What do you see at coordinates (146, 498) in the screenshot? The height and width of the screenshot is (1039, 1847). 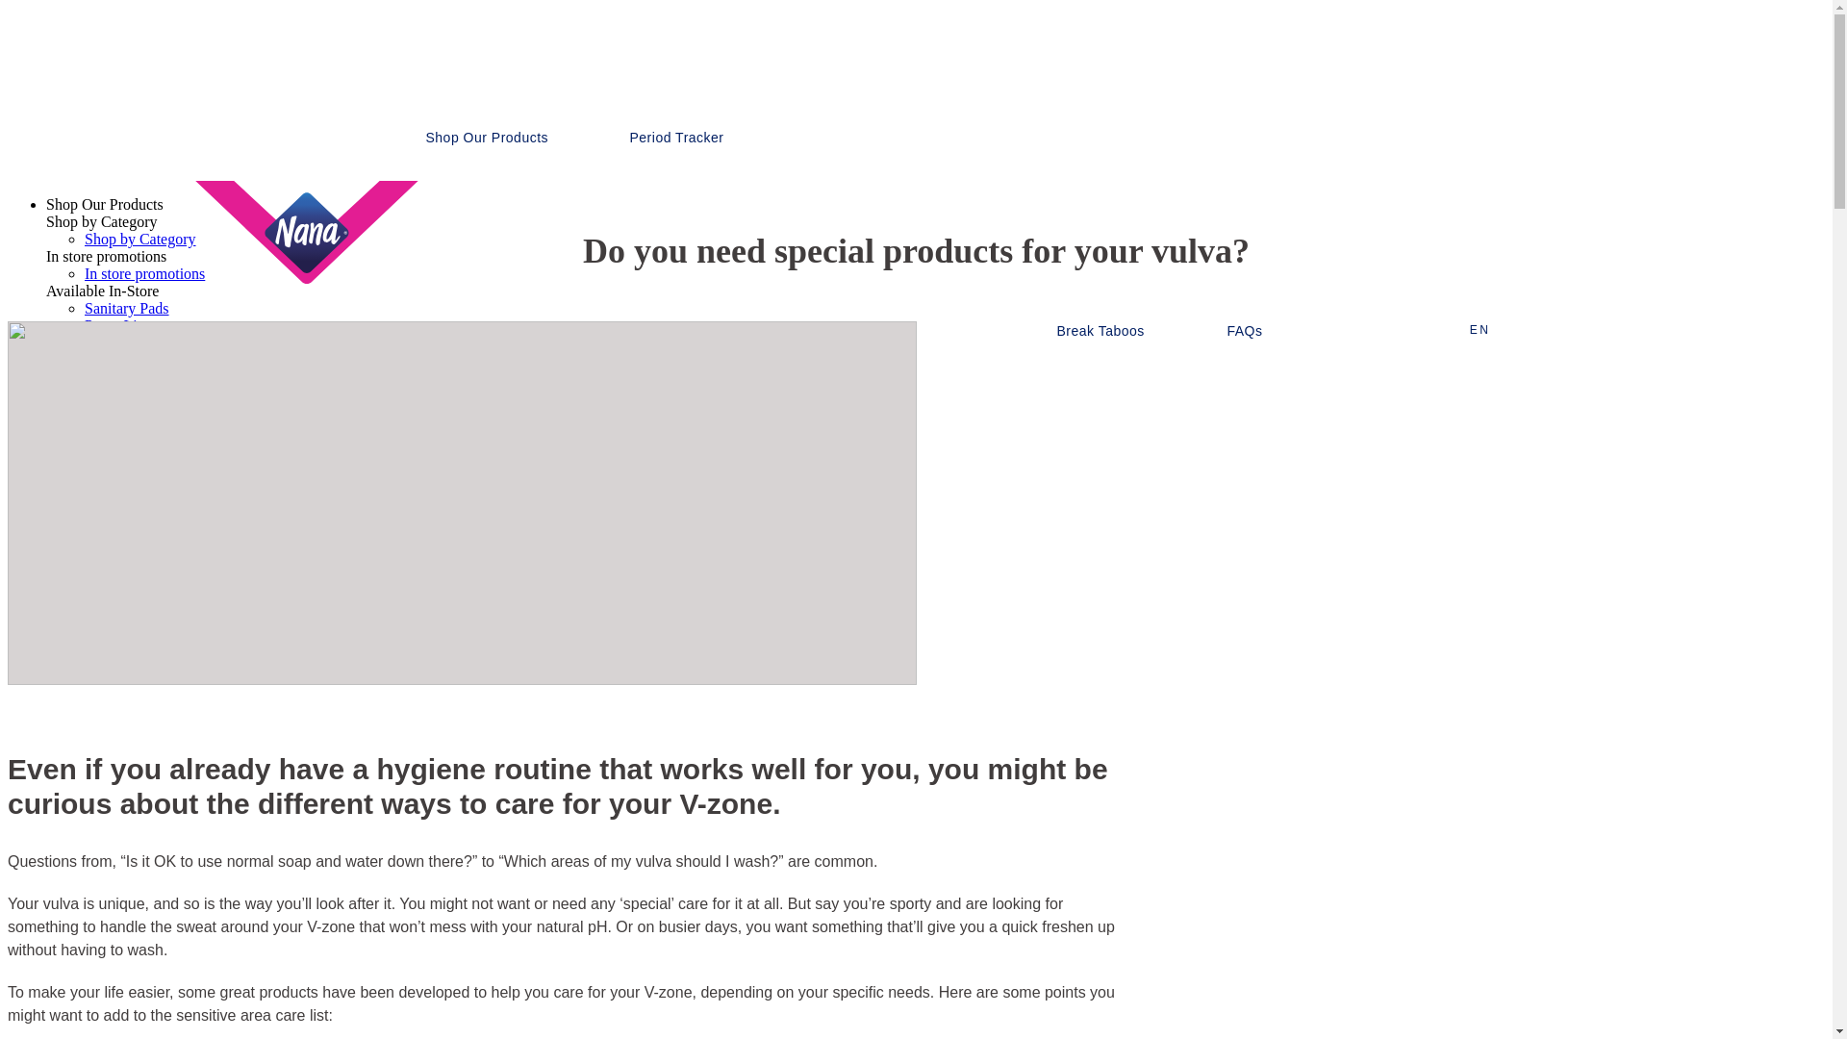 I see `Living with Periods` at bounding box center [146, 498].